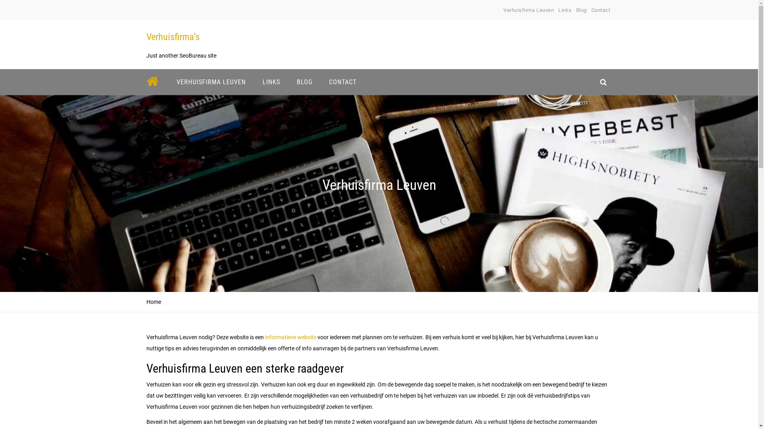  What do you see at coordinates (582, 10) in the screenshot?
I see `Blog` at bounding box center [582, 10].